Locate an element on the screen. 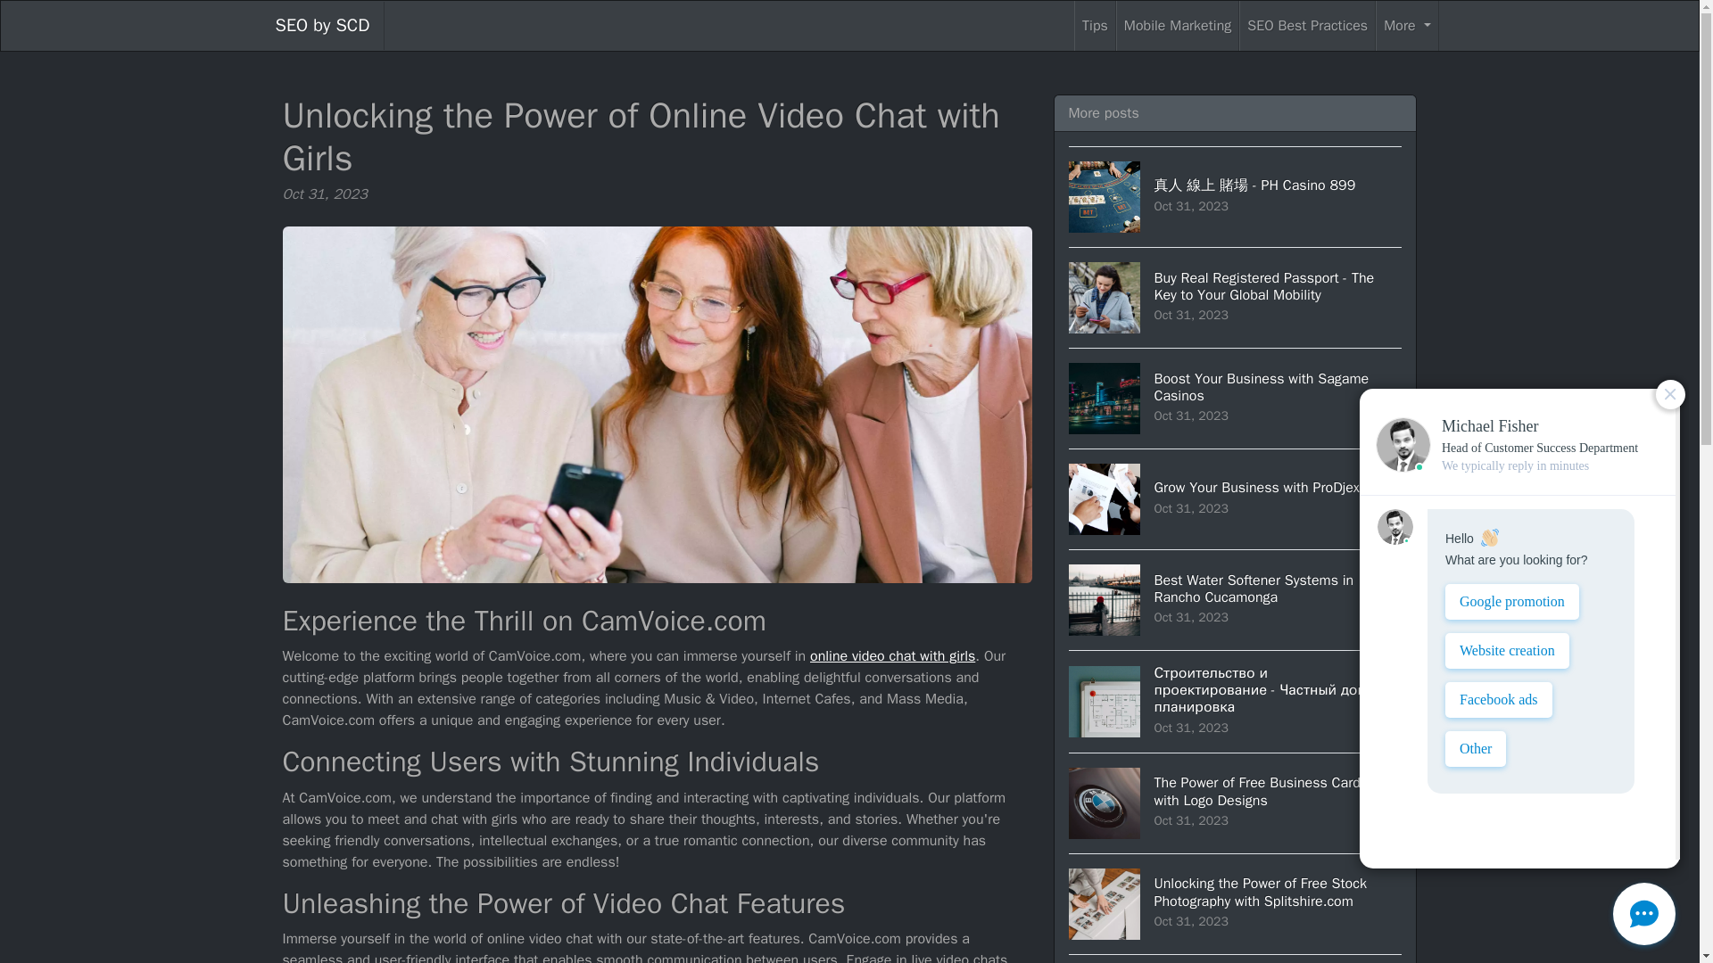  SEO by SCD is located at coordinates (1406, 26).